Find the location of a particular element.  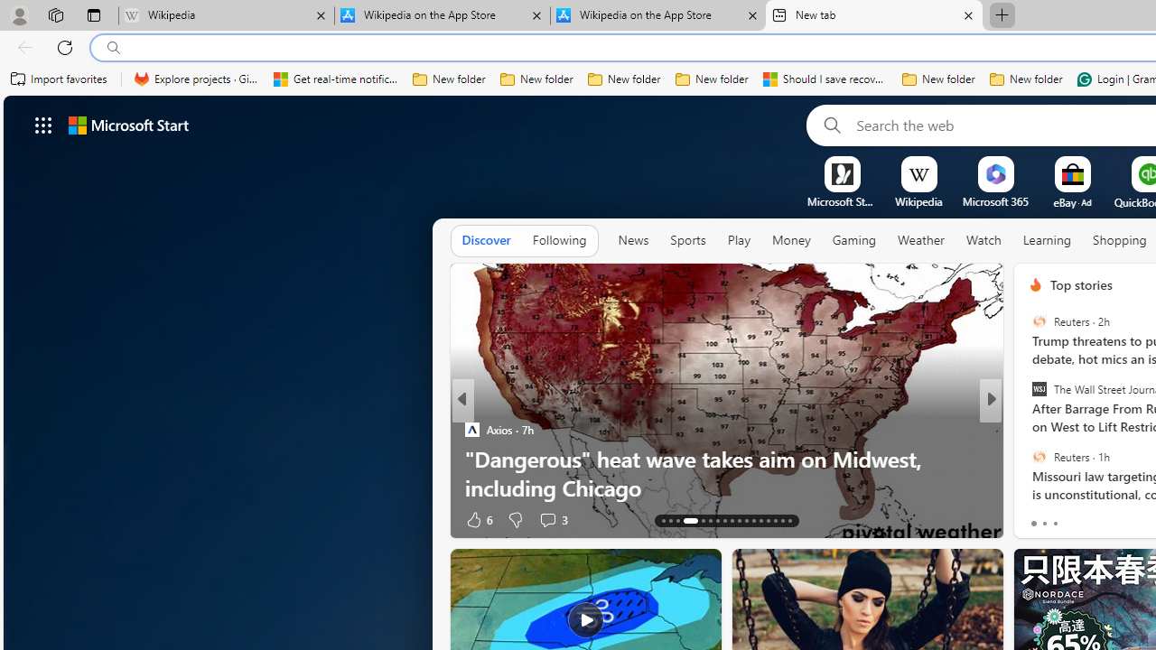

View comments 6 Comment is located at coordinates (1121, 518).